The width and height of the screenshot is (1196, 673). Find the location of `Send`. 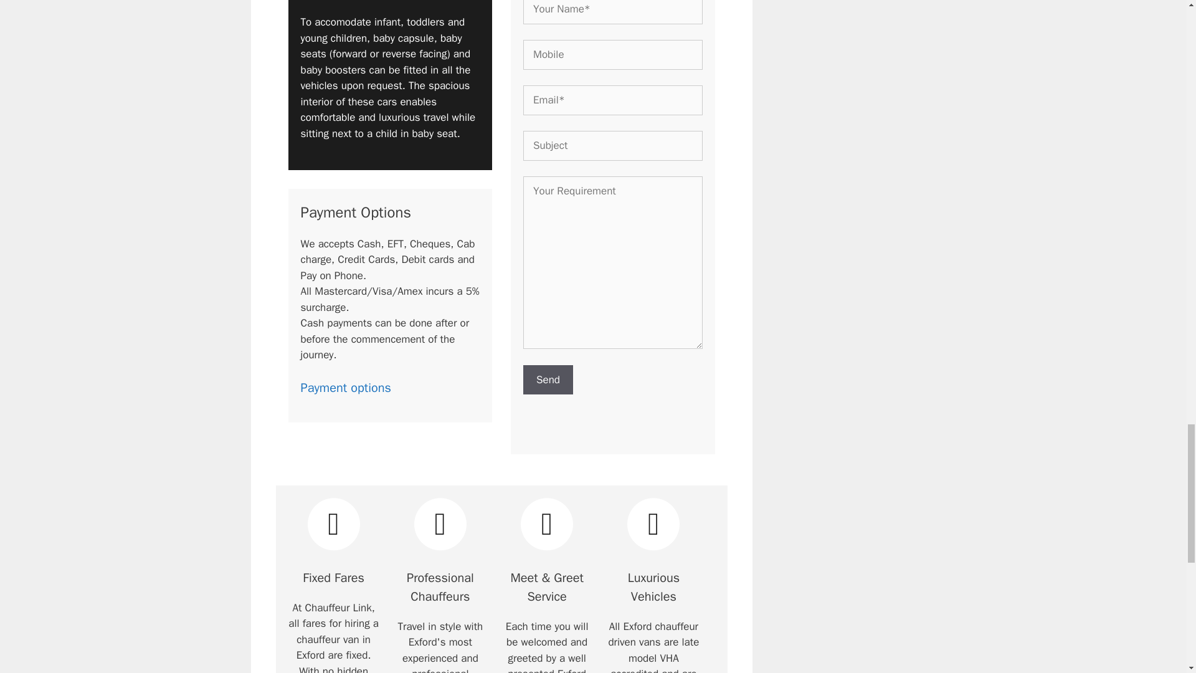

Send is located at coordinates (548, 380).